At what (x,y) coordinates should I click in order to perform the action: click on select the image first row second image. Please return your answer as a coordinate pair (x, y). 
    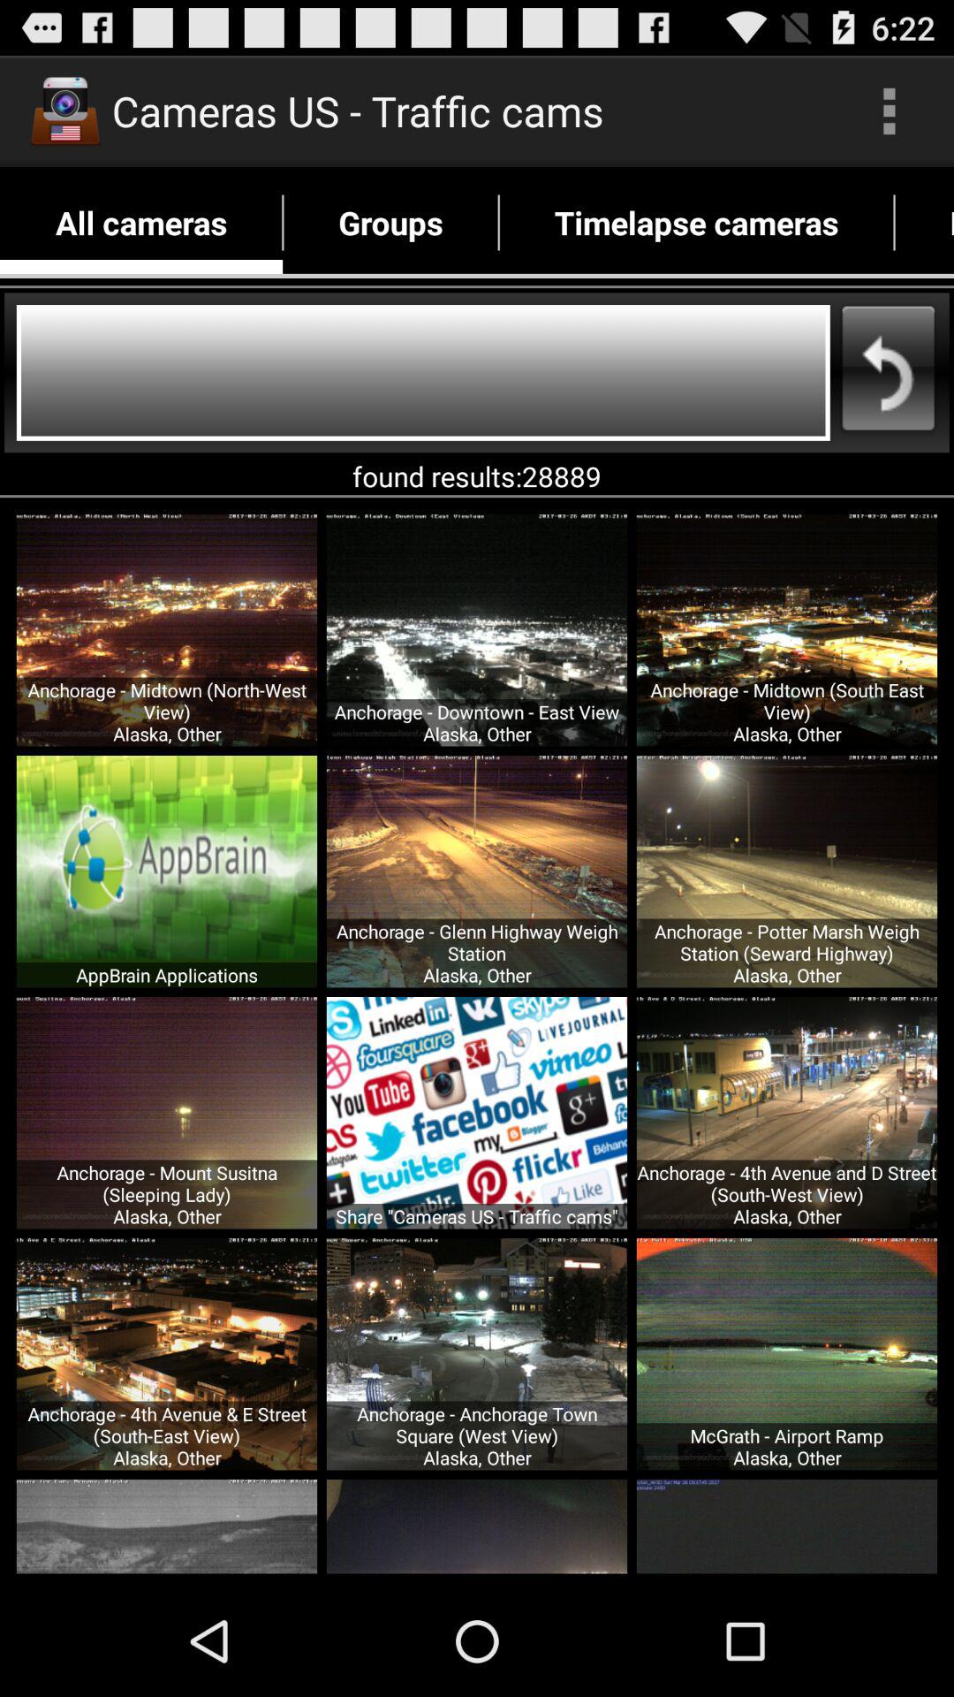
    Looking at the image, I should click on (477, 629).